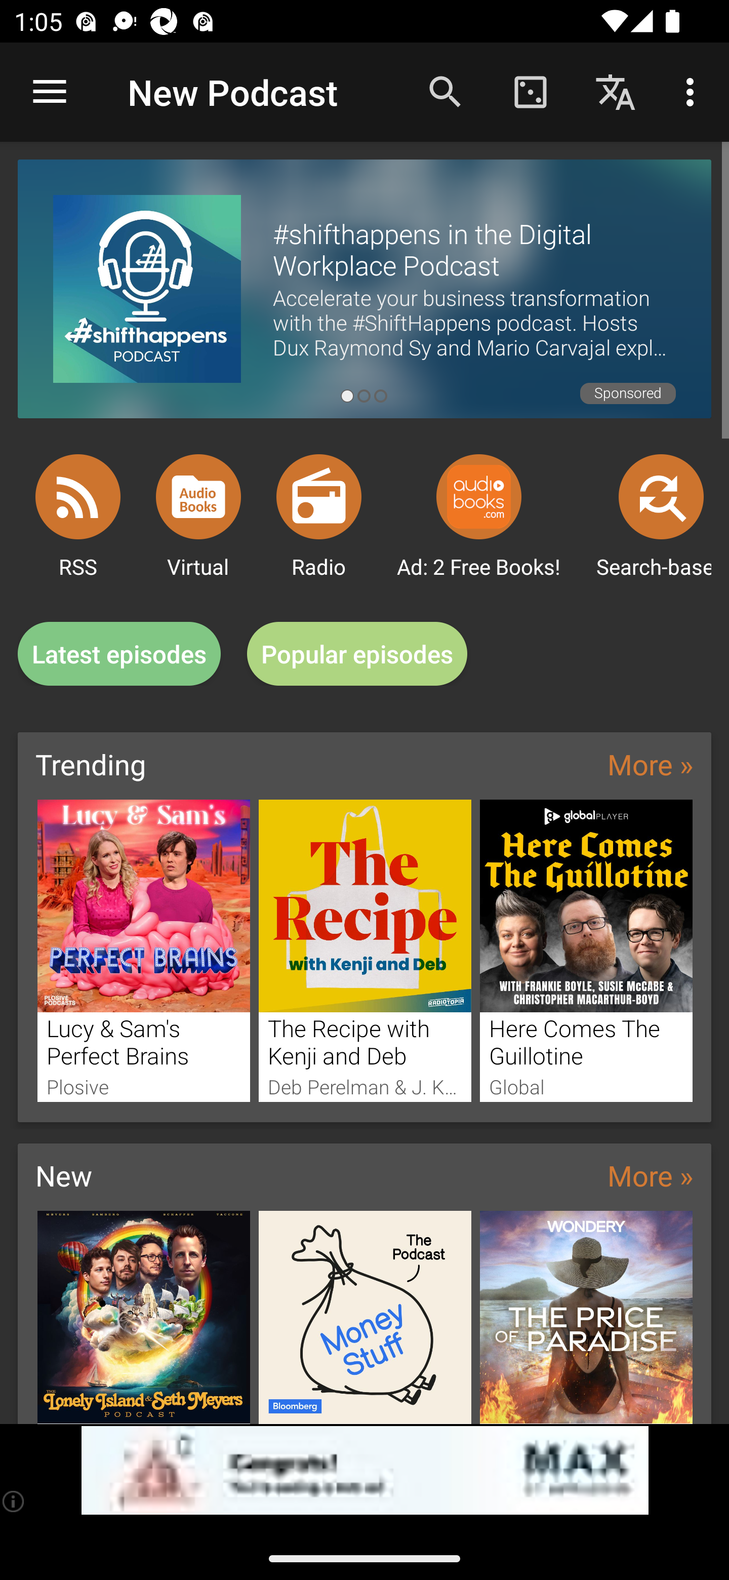 Image resolution: width=729 pixels, height=1580 pixels. What do you see at coordinates (357, 654) in the screenshot?
I see `Popular episodes` at bounding box center [357, 654].